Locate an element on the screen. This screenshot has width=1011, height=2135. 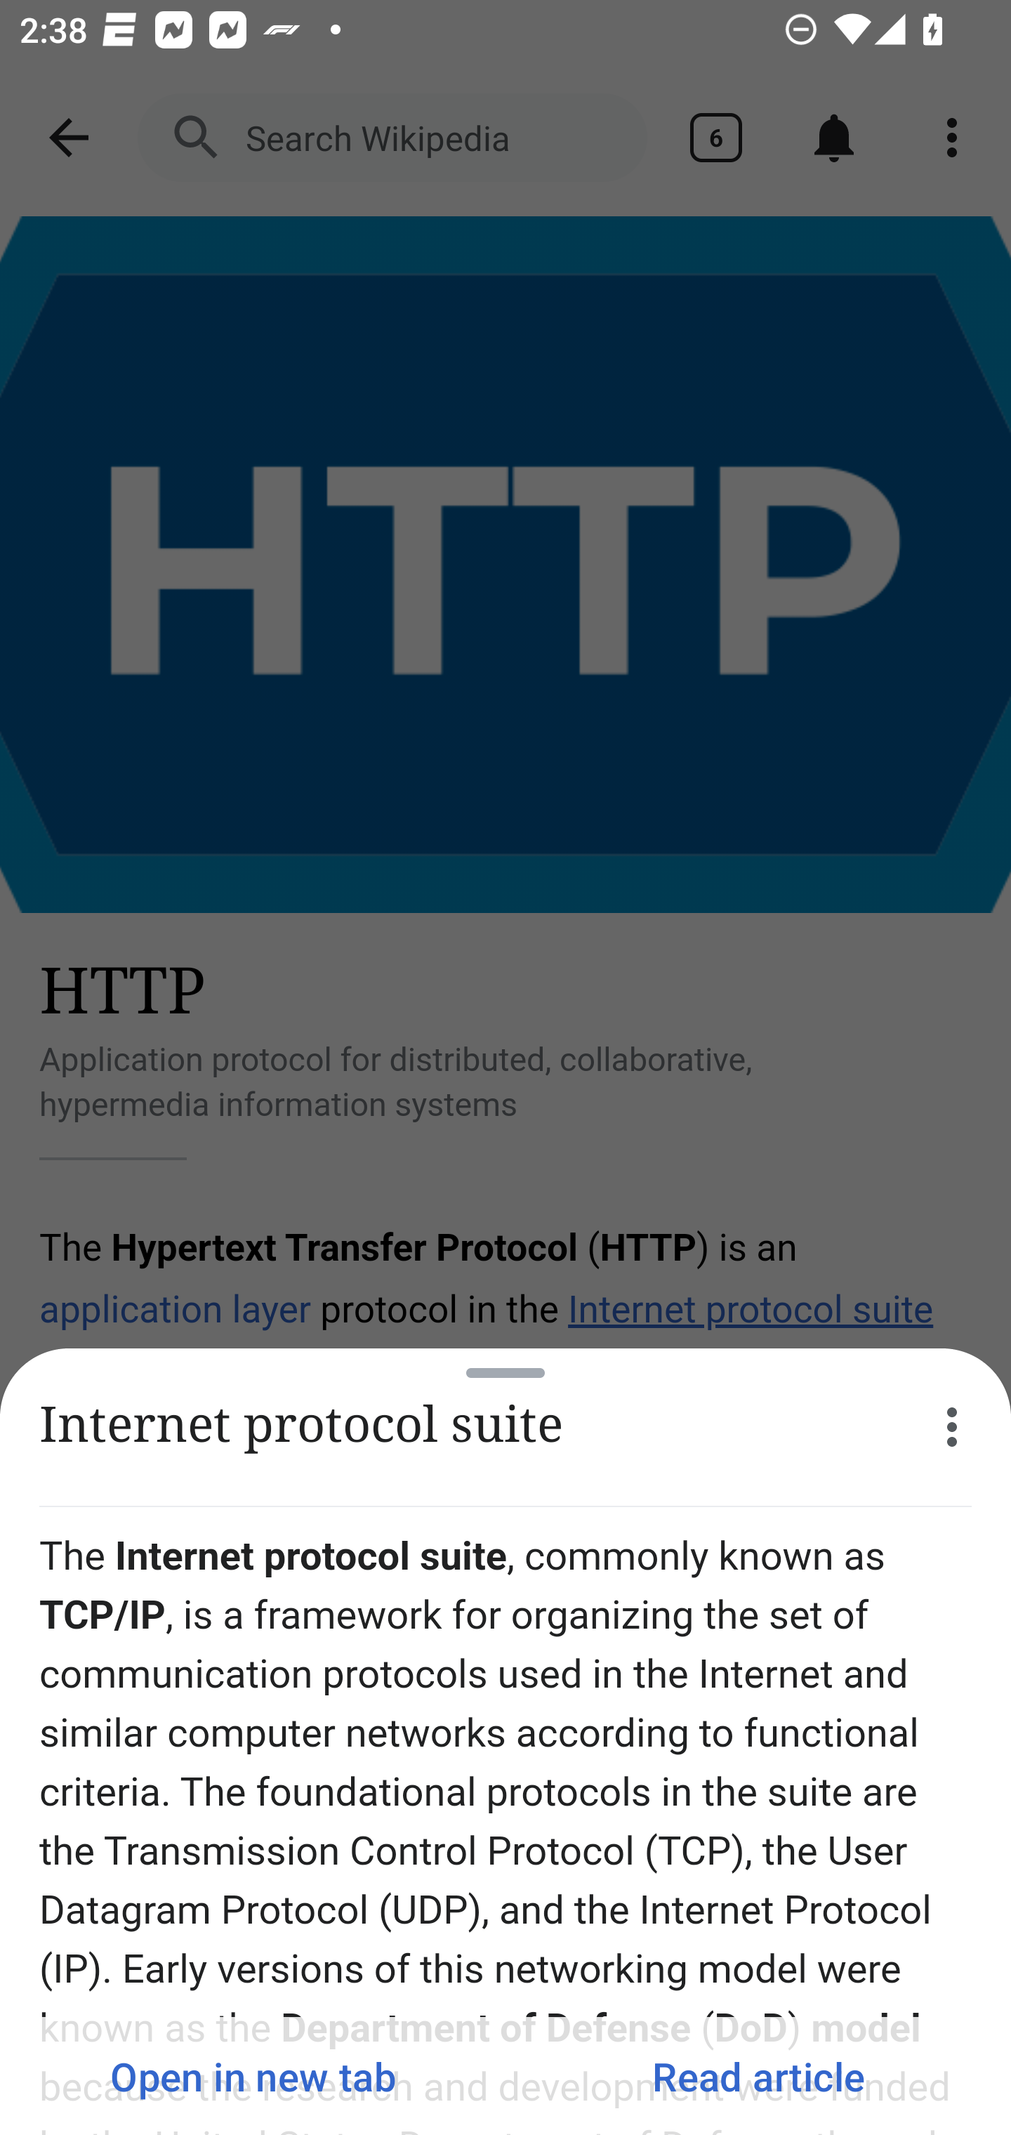
Read article is located at coordinates (758, 2076).